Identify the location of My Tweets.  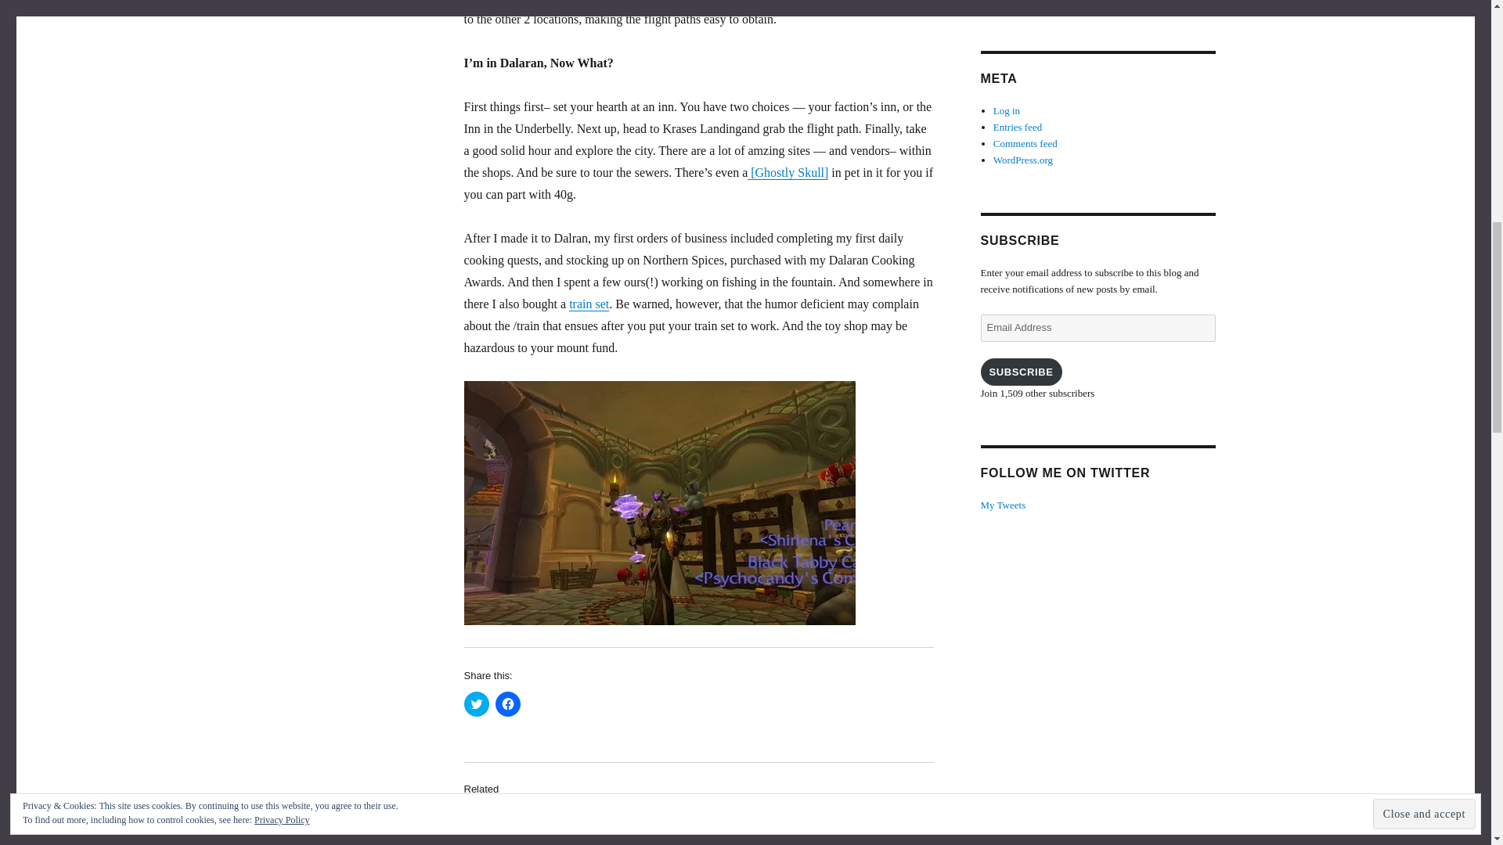
(1002, 505).